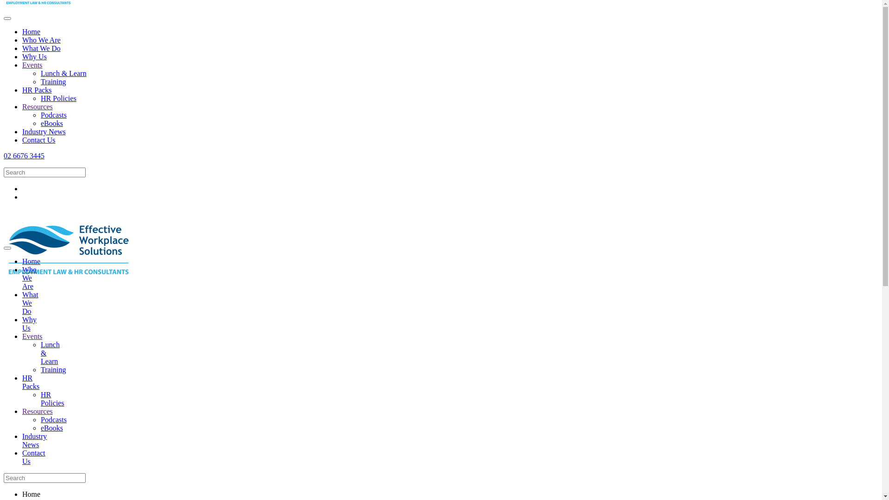  What do you see at coordinates (38, 106) in the screenshot?
I see `Resources` at bounding box center [38, 106].